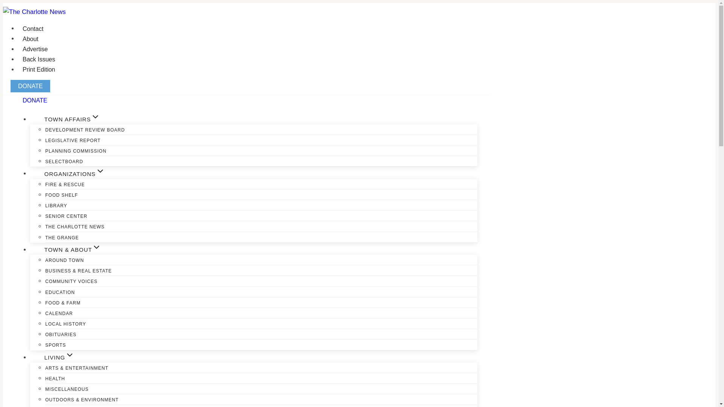  I want to click on ORGANIZATIONSEXPAND, so click(74, 173).